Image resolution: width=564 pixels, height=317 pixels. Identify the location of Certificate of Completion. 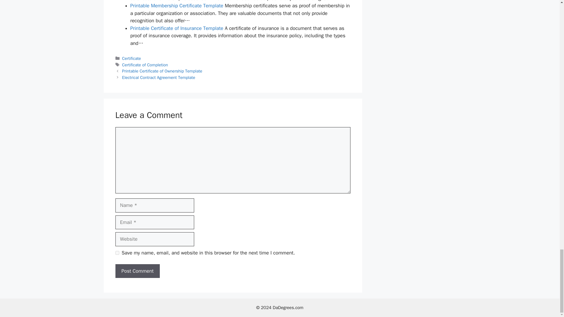
(145, 65).